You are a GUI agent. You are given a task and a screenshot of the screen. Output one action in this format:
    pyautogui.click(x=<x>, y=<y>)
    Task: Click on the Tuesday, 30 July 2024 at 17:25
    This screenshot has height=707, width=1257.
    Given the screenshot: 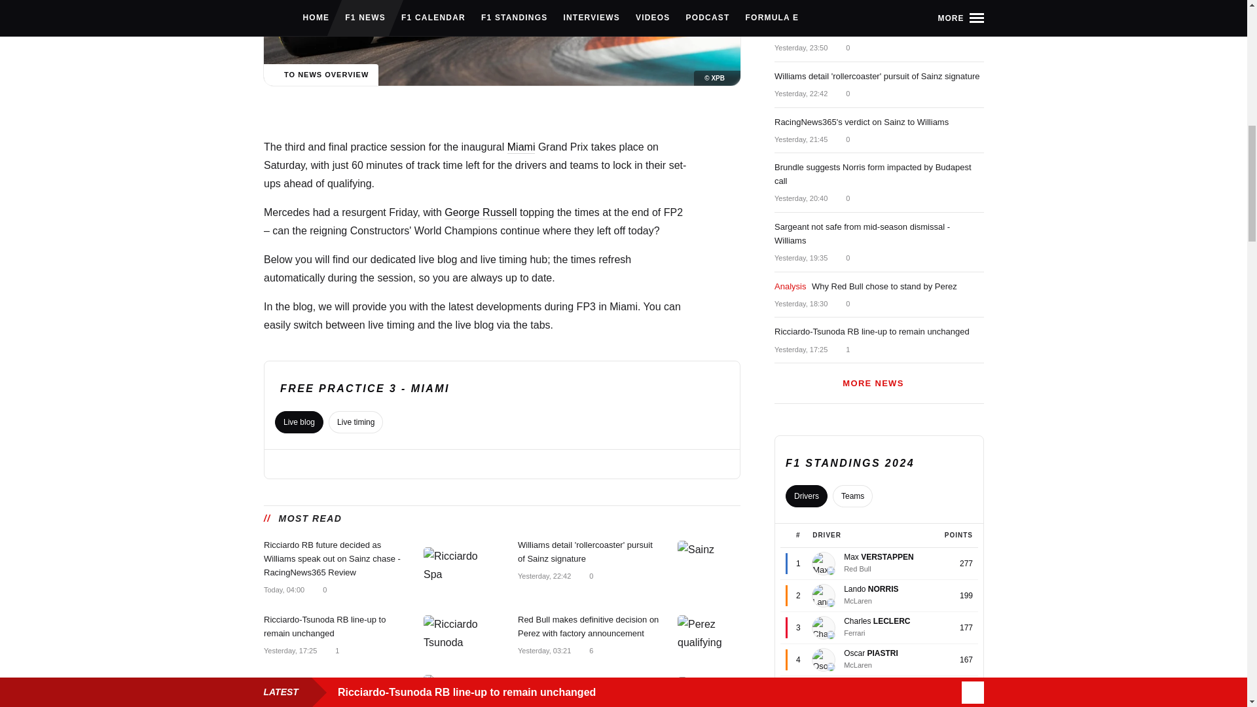 What is the action you would take?
    pyautogui.click(x=289, y=650)
    